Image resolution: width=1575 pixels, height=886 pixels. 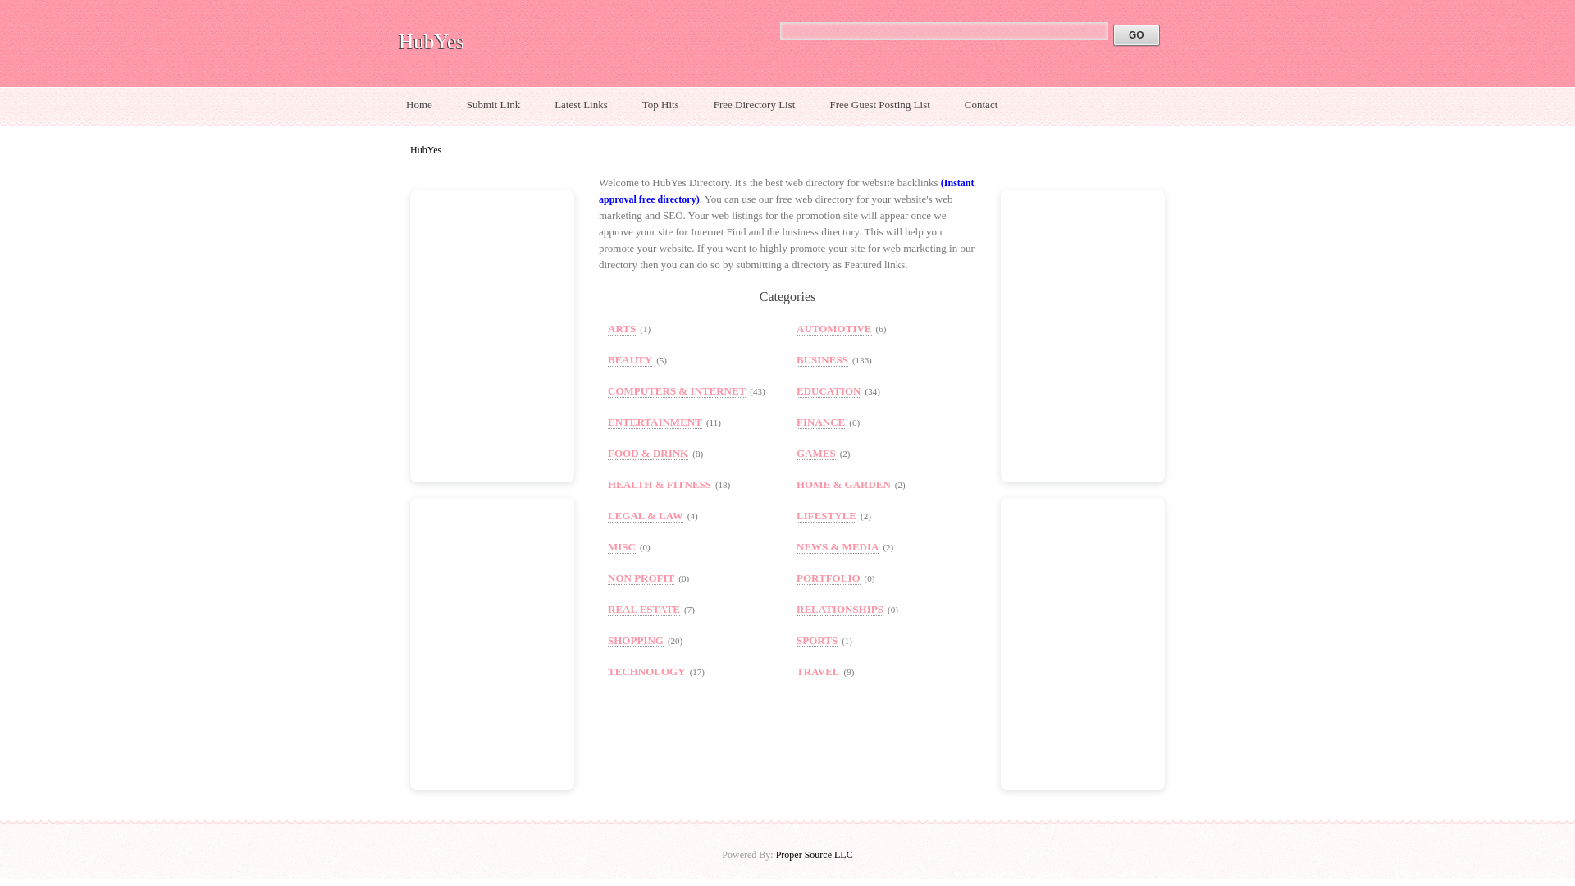 What do you see at coordinates (1136, 35) in the screenshot?
I see `GO` at bounding box center [1136, 35].